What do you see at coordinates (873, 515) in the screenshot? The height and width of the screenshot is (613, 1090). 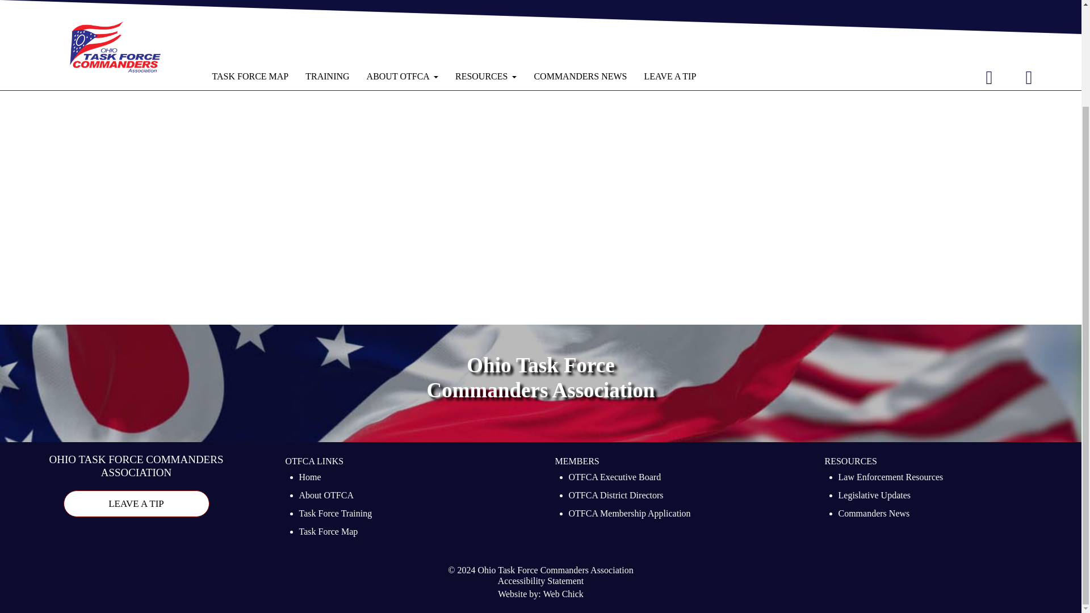 I see `Commanders News` at bounding box center [873, 515].